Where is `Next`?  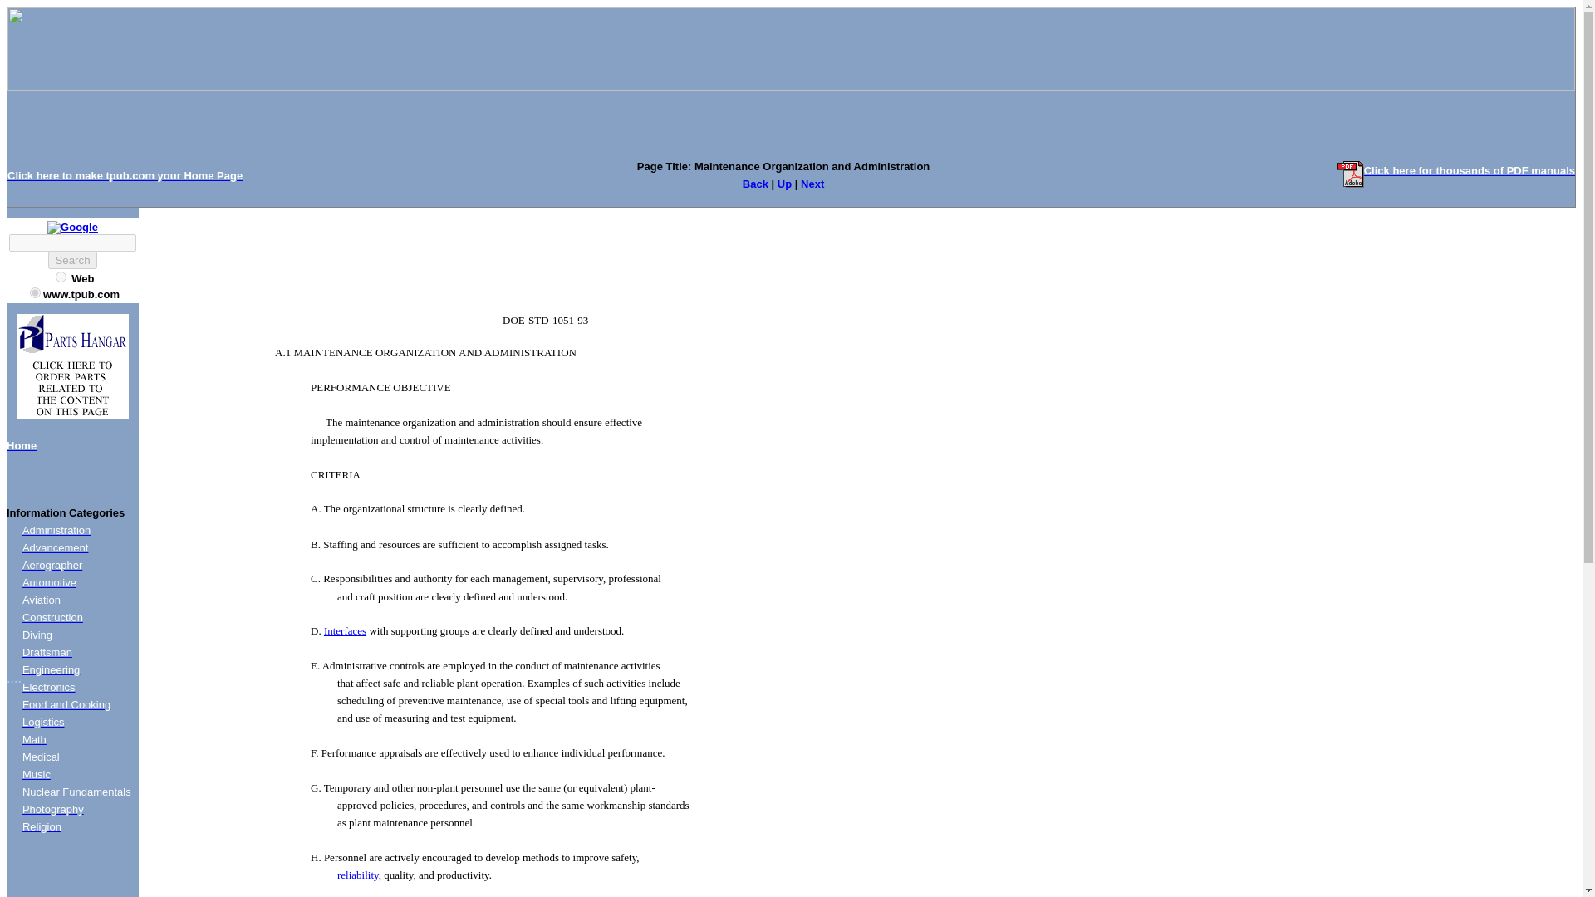
Next is located at coordinates (812, 183).